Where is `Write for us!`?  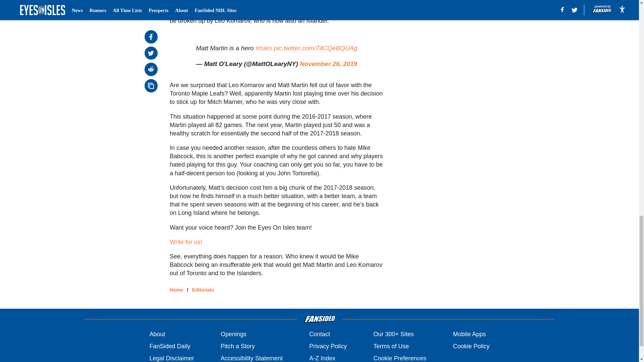
Write for us! is located at coordinates (186, 242).